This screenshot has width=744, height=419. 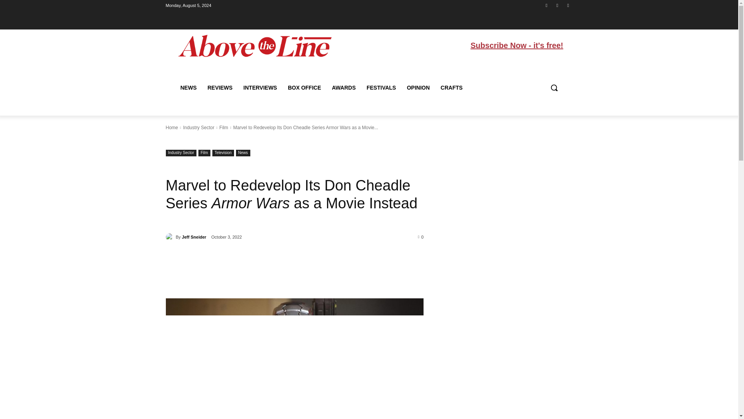 What do you see at coordinates (188, 87) in the screenshot?
I see `NEWS` at bounding box center [188, 87].